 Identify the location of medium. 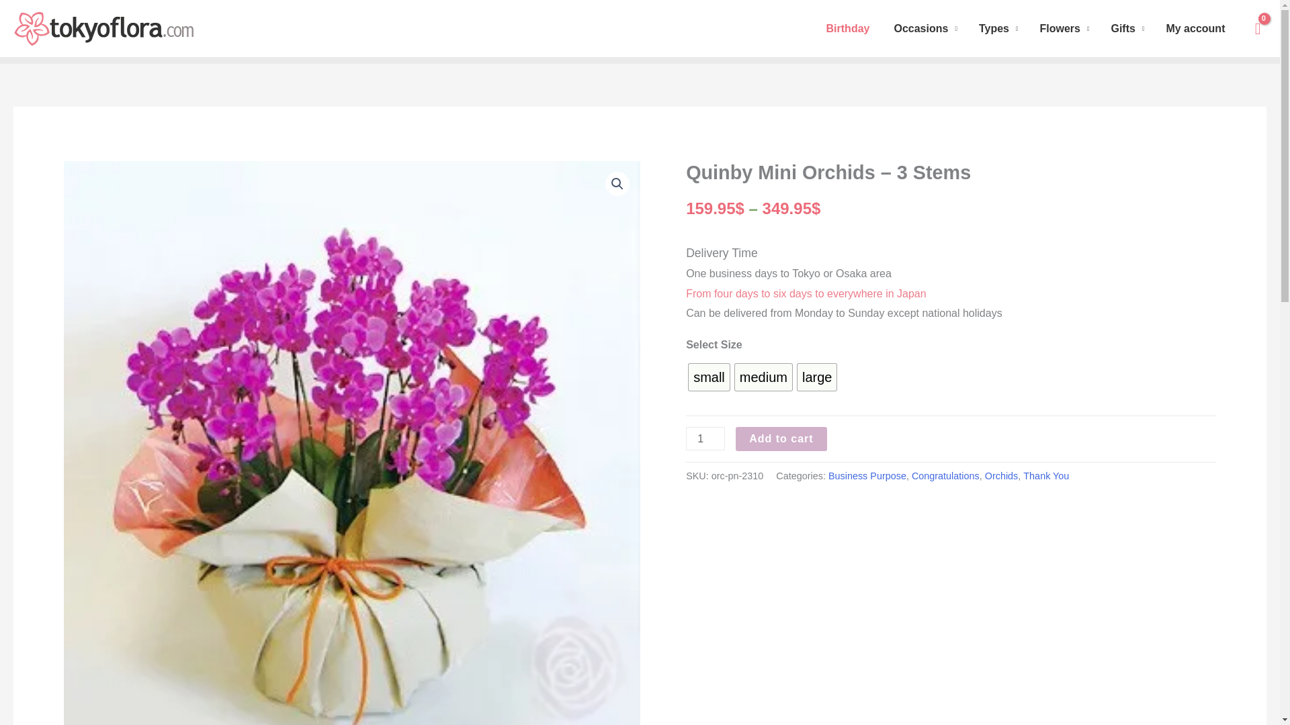
(763, 377).